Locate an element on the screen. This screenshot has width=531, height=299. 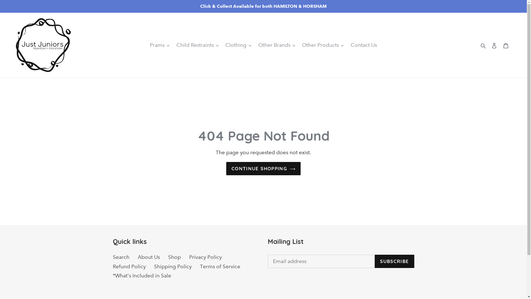
Terms of Service is located at coordinates (220, 266).